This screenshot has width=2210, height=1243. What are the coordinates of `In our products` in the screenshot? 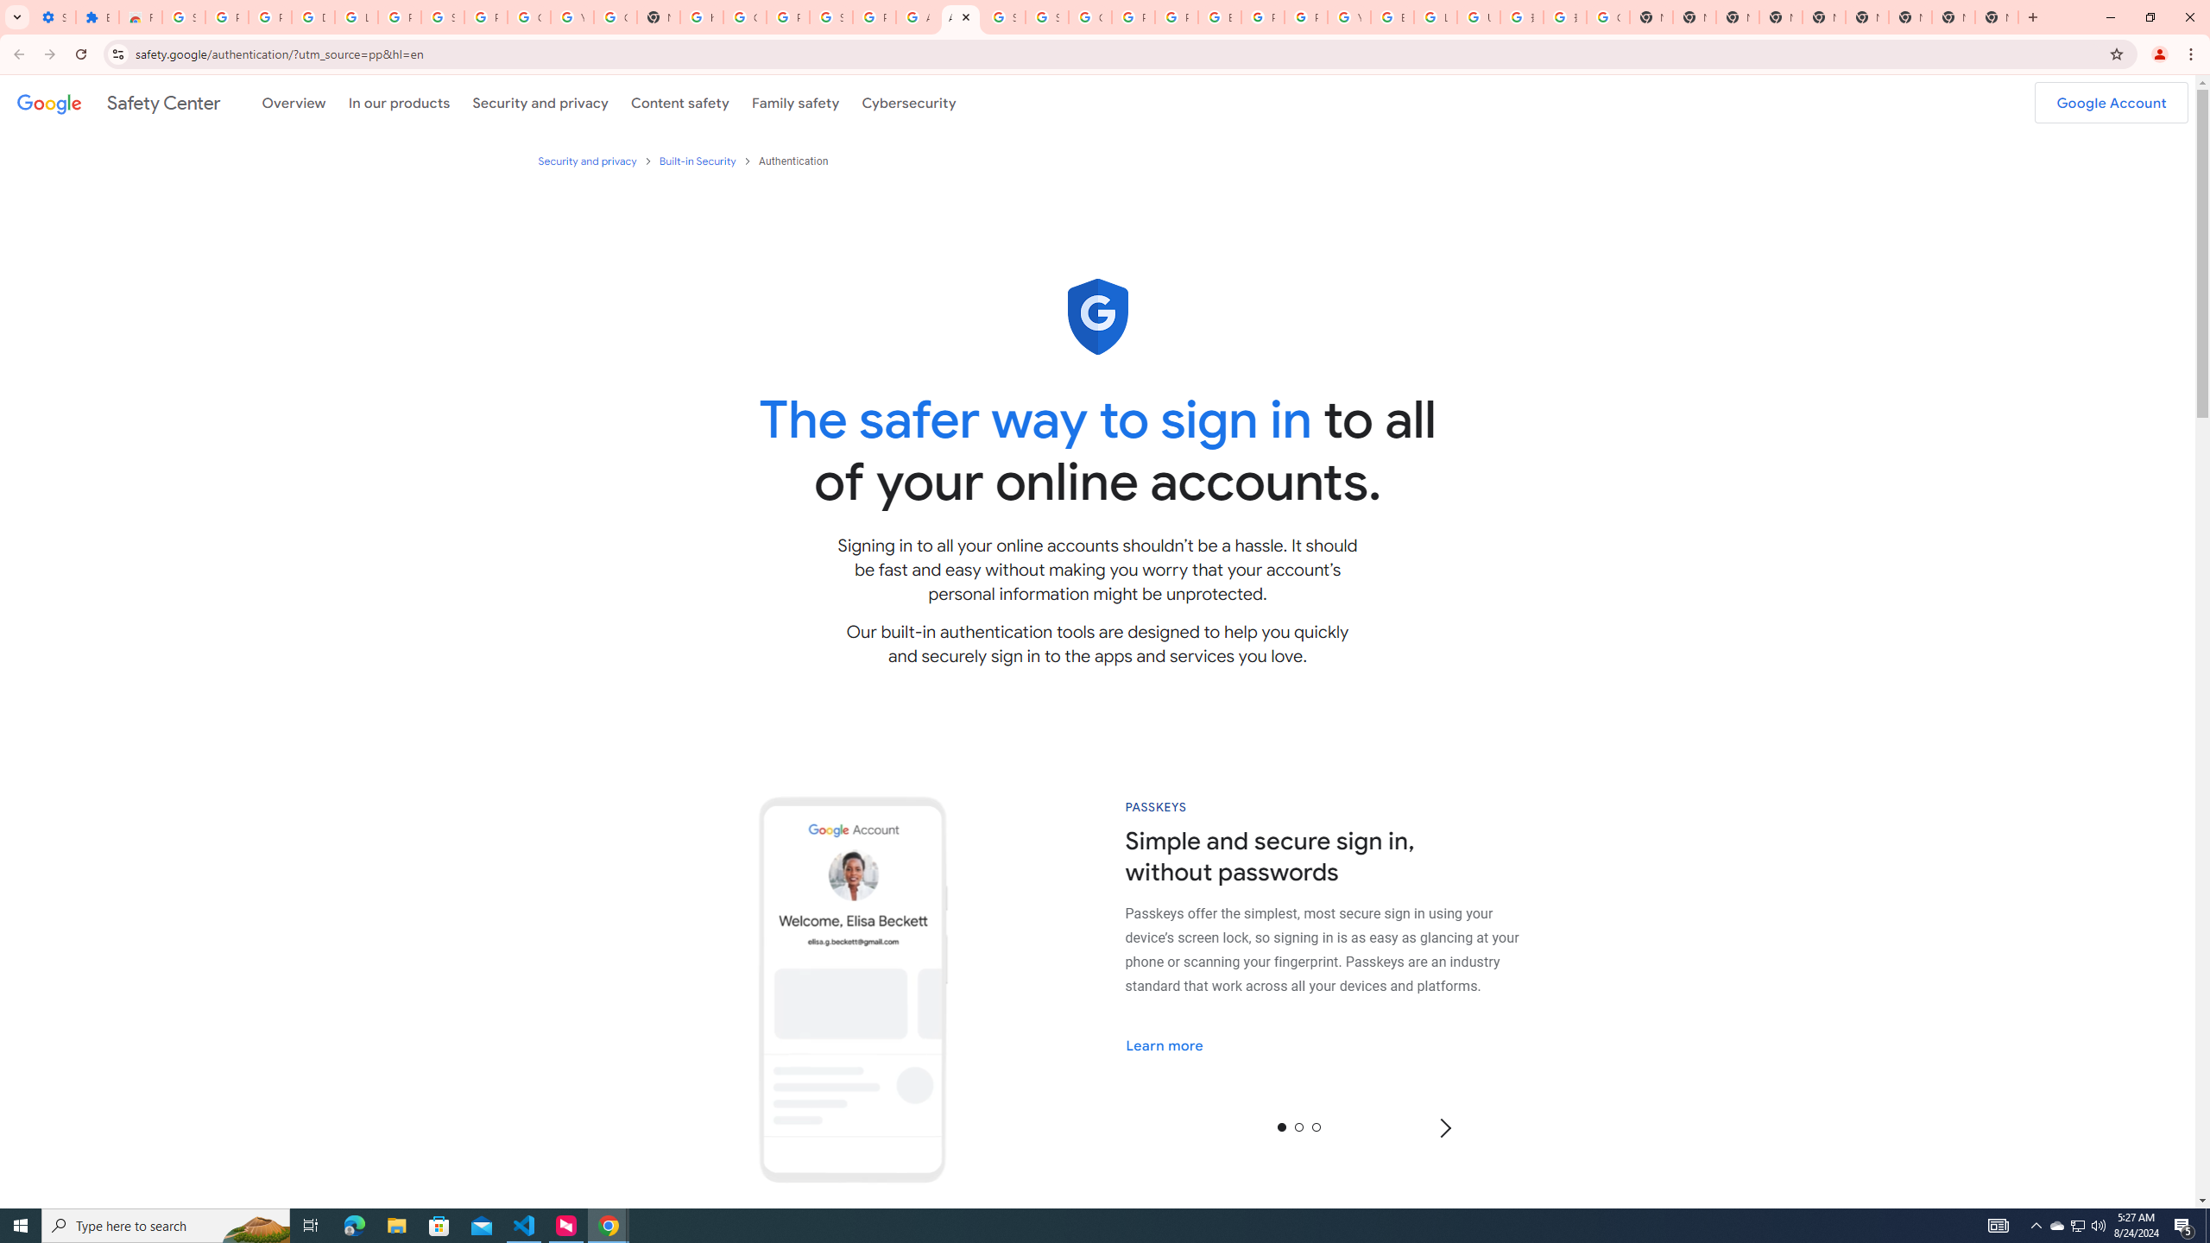 It's located at (399, 102).